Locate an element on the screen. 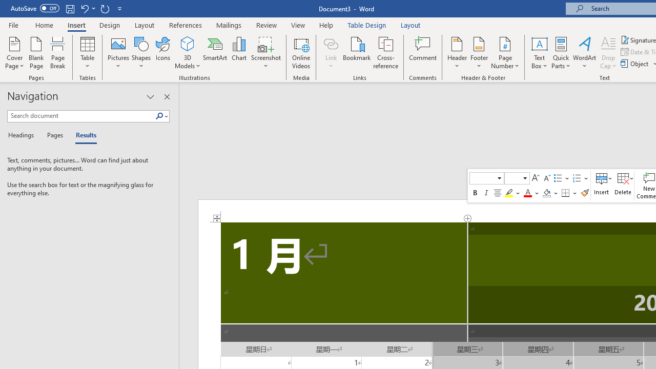 The width and height of the screenshot is (656, 369). Format Painter is located at coordinates (585, 193).